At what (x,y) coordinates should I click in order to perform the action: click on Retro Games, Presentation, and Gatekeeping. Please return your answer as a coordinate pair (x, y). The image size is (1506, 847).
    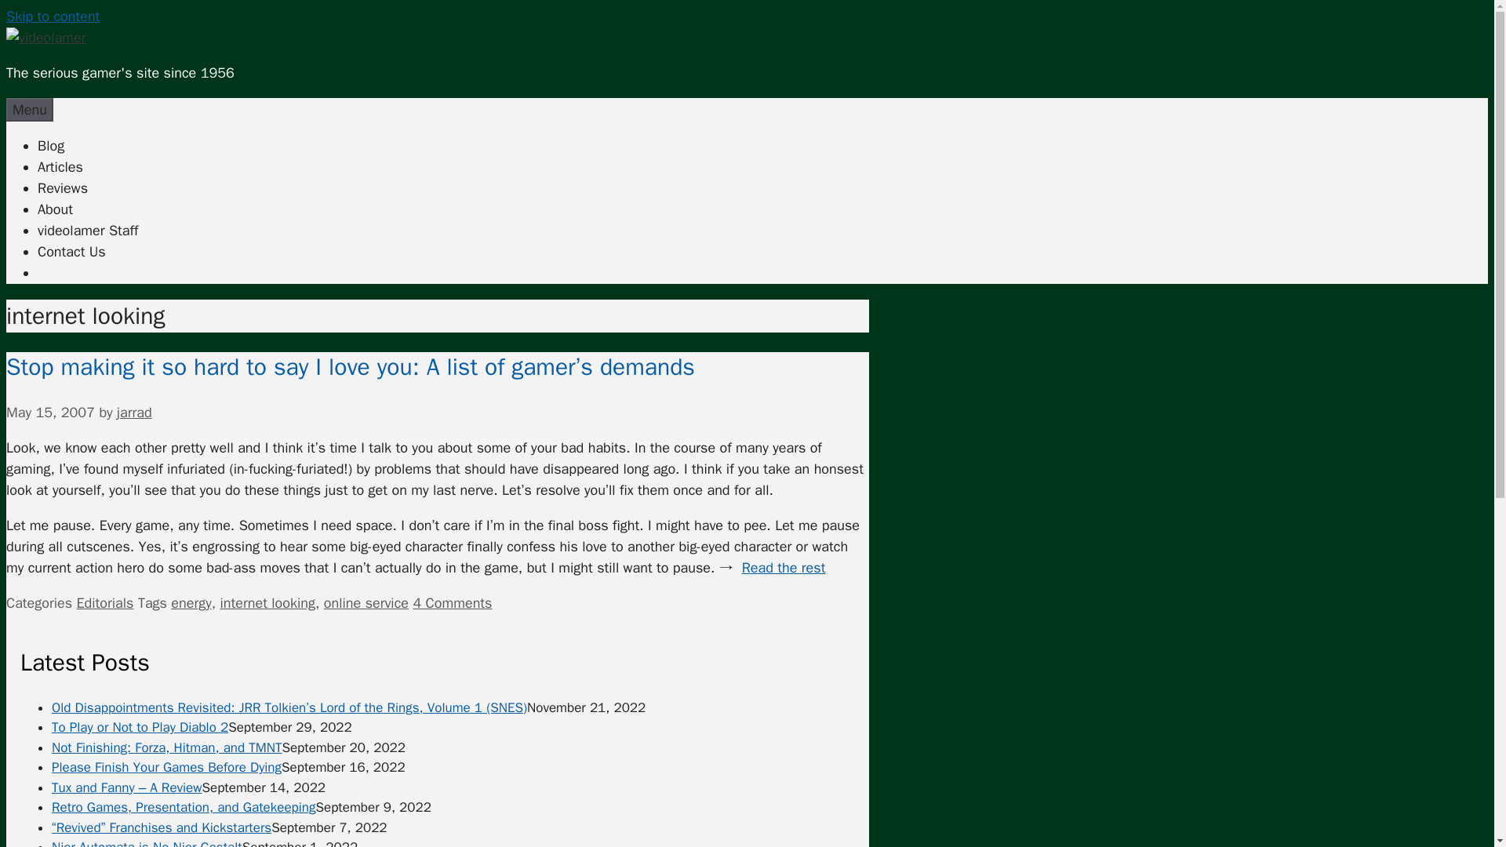
    Looking at the image, I should click on (183, 808).